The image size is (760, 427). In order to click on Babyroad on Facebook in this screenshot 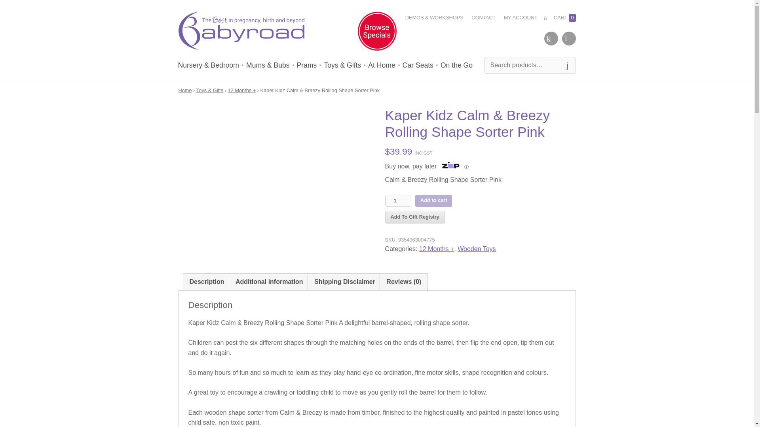, I will do `click(551, 38)`.